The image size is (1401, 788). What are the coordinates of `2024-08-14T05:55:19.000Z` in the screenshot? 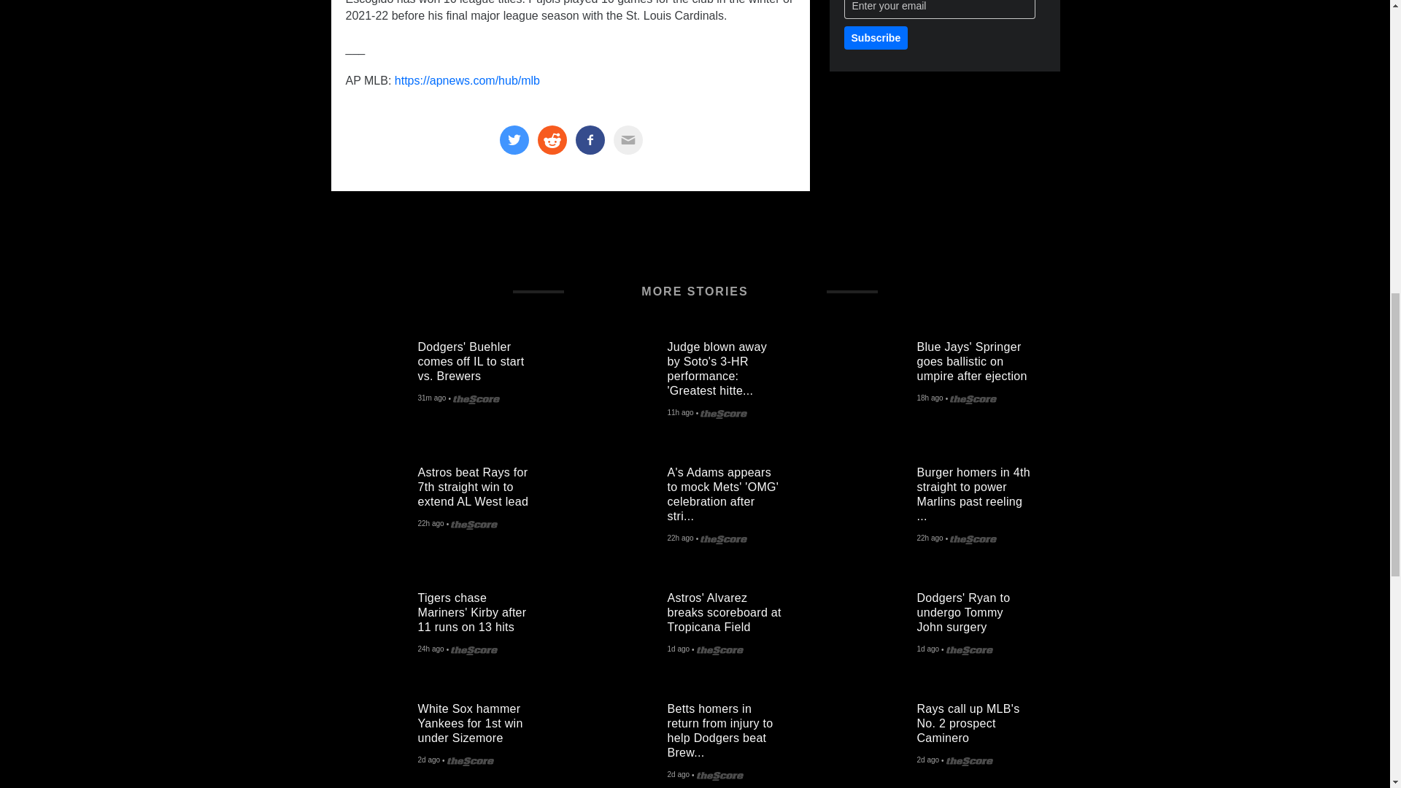 It's located at (930, 399).